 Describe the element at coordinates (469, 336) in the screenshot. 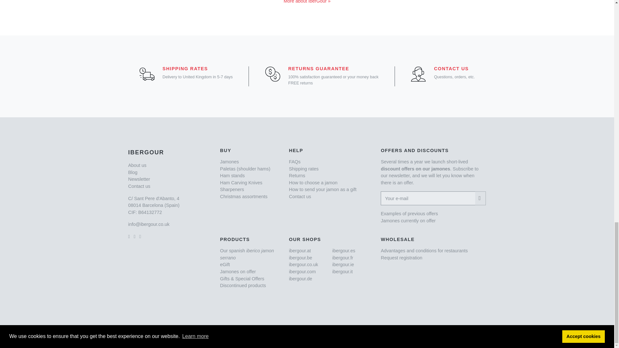

I see `Bank transfer` at that location.